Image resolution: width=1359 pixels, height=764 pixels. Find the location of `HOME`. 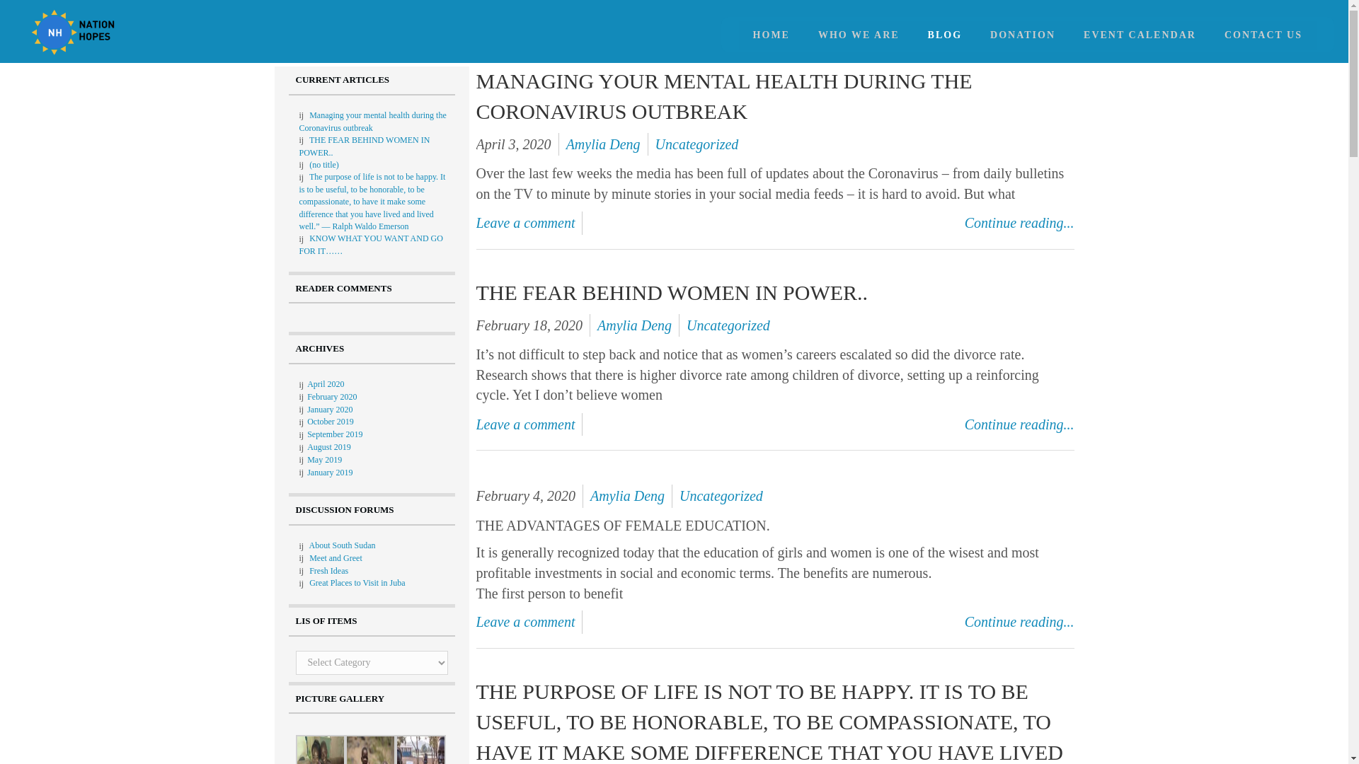

HOME is located at coordinates (772, 35).